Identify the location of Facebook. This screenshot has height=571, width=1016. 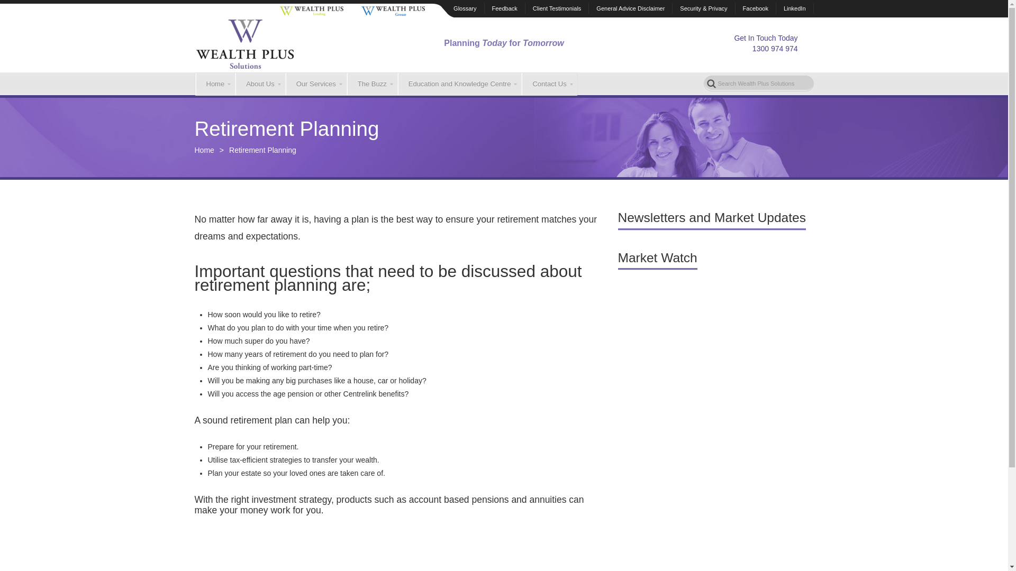
(756, 8).